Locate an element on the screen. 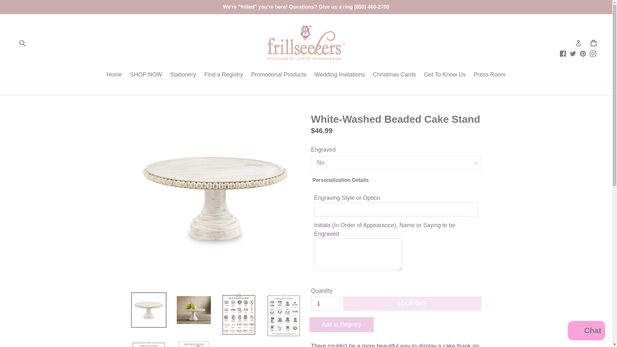 This screenshot has width=617, height=347. SHOP NOW is located at coordinates (146, 75).